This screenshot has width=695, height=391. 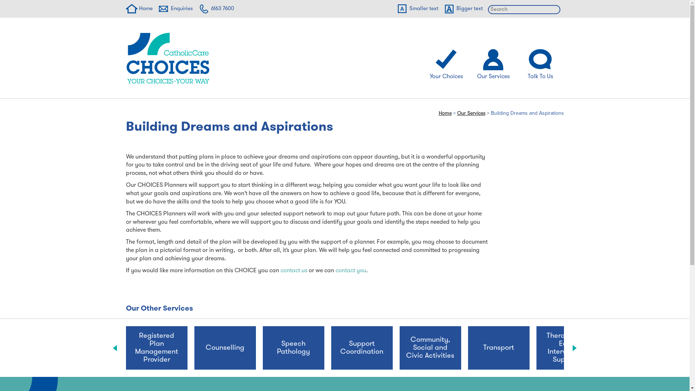 I want to click on Our Services, so click(x=493, y=63).